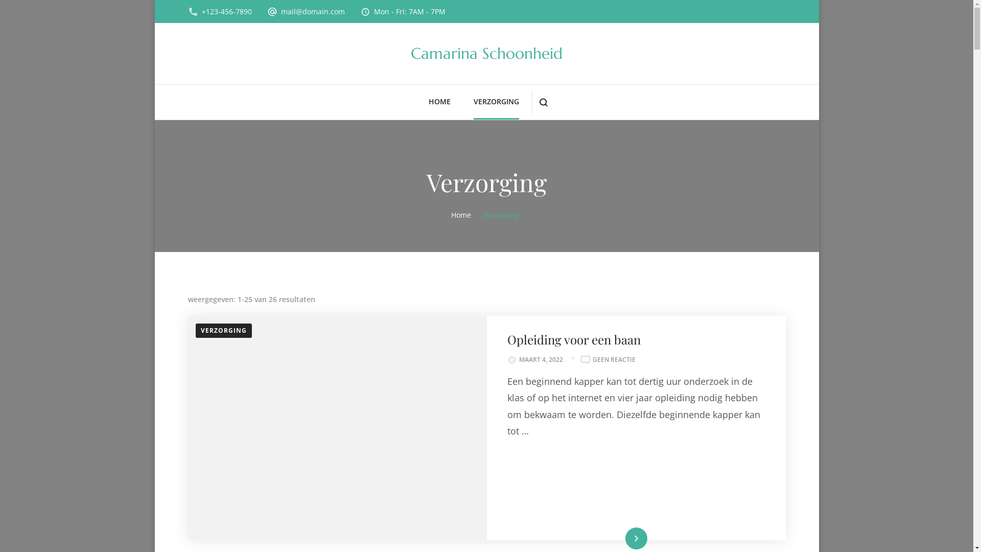 This screenshot has height=552, width=981. Describe the element at coordinates (461, 215) in the screenshot. I see `Home` at that location.